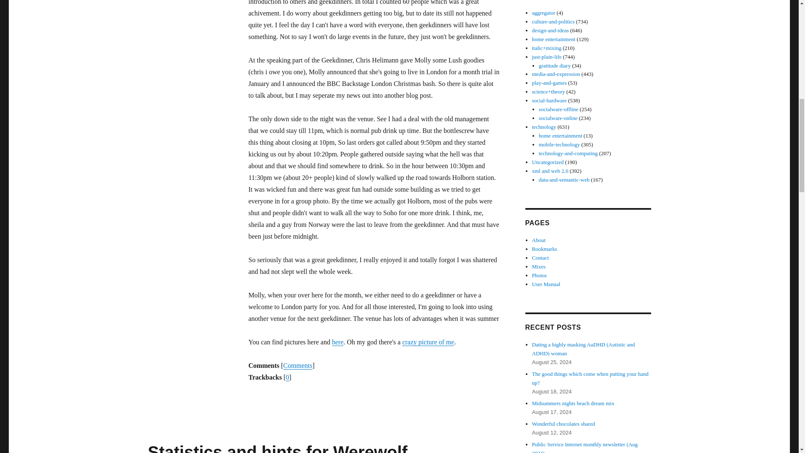 Image resolution: width=805 pixels, height=453 pixels. I want to click on crazy picture of me, so click(428, 342).